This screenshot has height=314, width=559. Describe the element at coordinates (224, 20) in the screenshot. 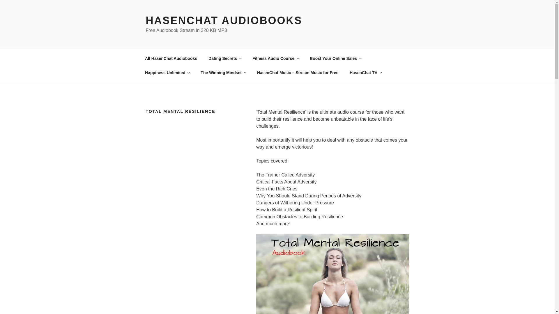

I see `HASENCHAT AUDIOBOOKS` at that location.